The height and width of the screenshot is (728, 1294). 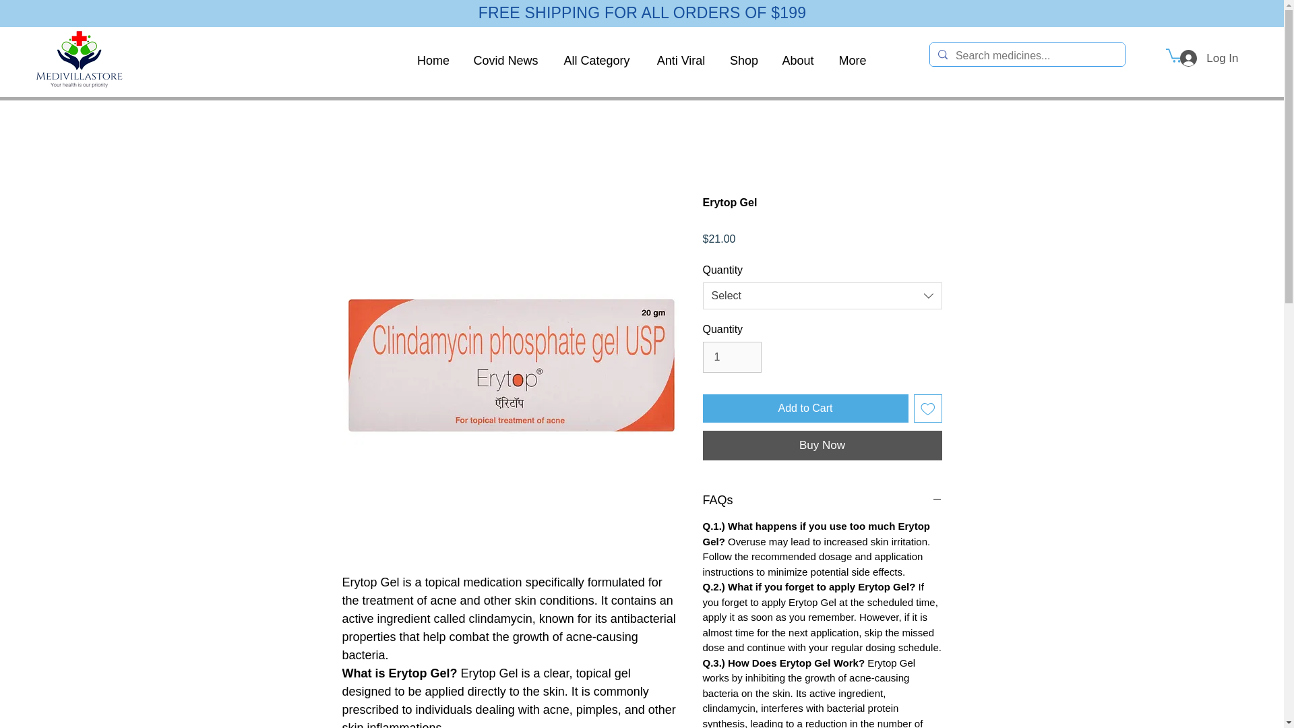 What do you see at coordinates (434, 60) in the screenshot?
I see `Home` at bounding box center [434, 60].